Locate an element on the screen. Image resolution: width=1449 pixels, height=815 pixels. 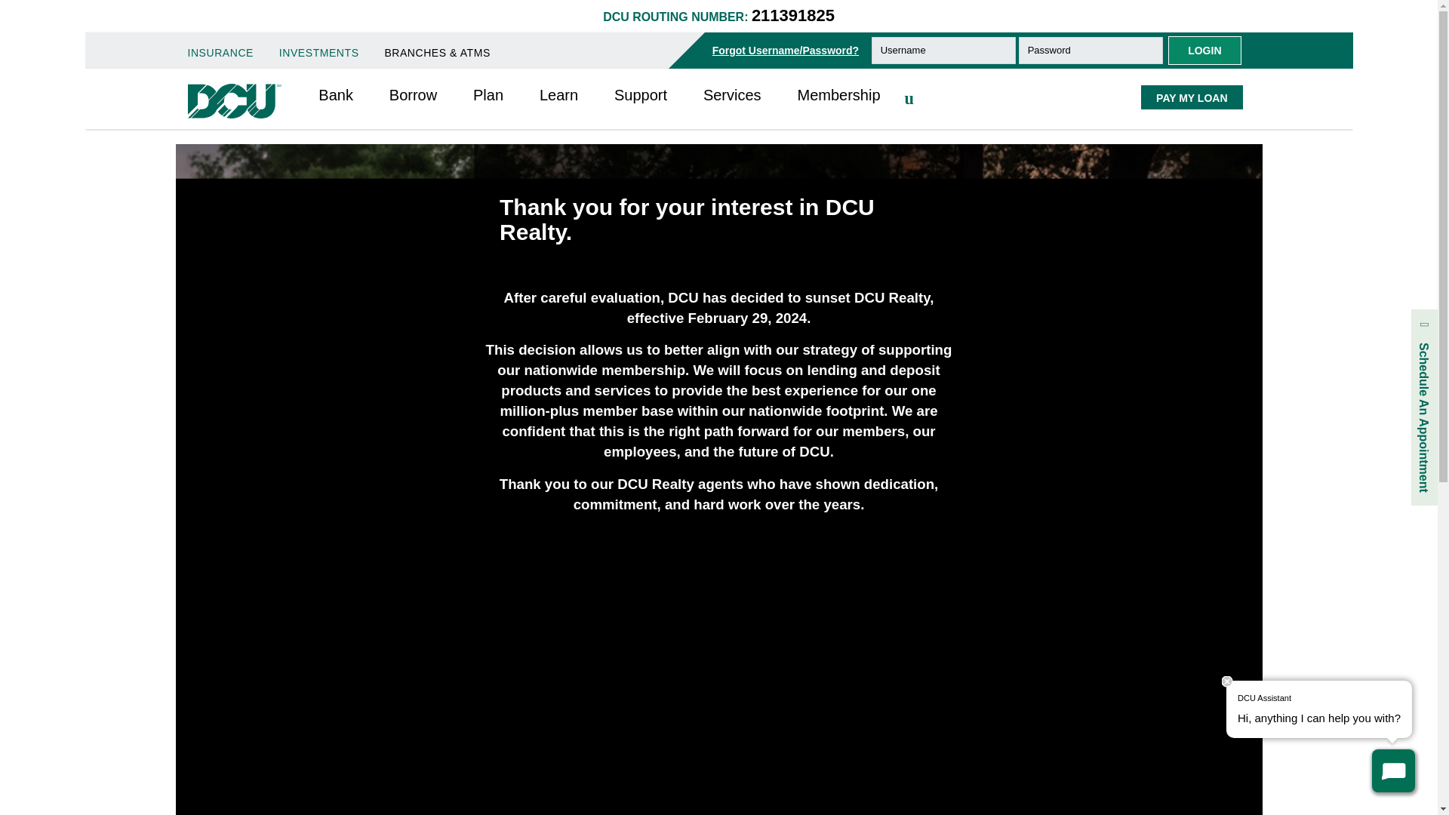
chat icon is located at coordinates (1393, 770).